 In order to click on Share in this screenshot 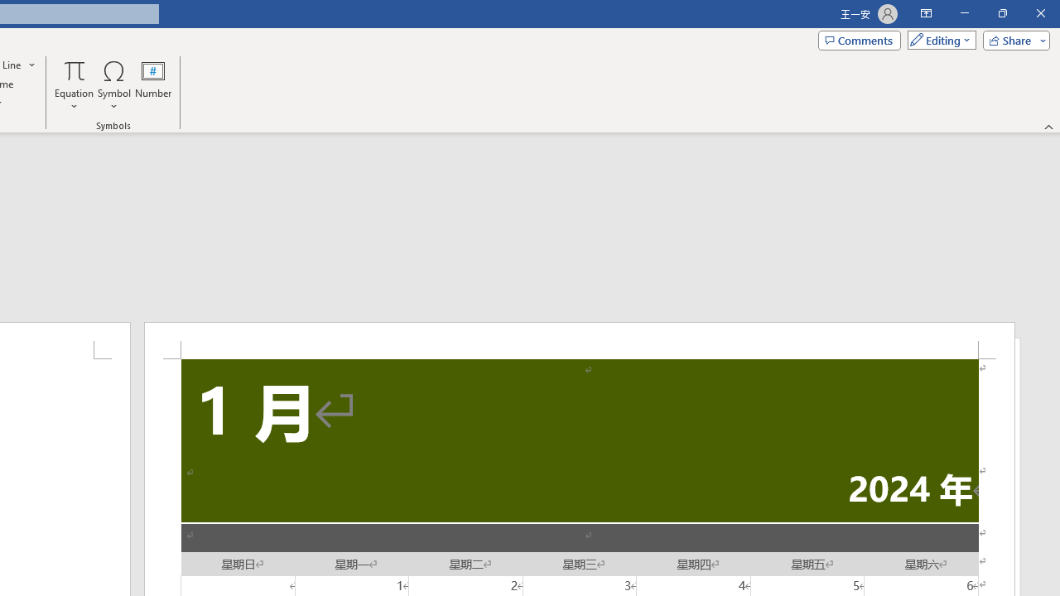, I will do `click(1013, 40)`.